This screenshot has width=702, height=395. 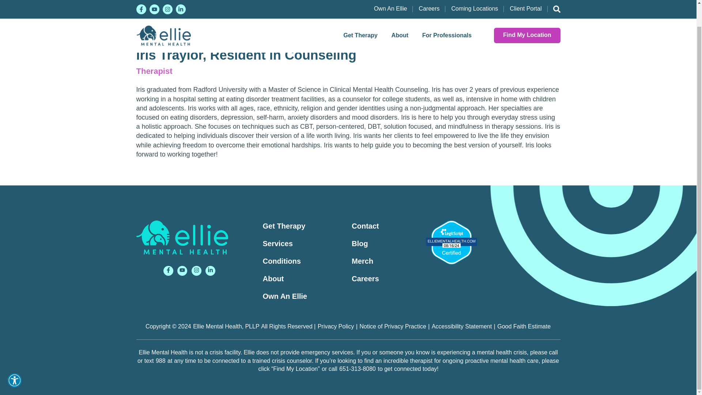 I want to click on YouTube, so click(x=182, y=271).